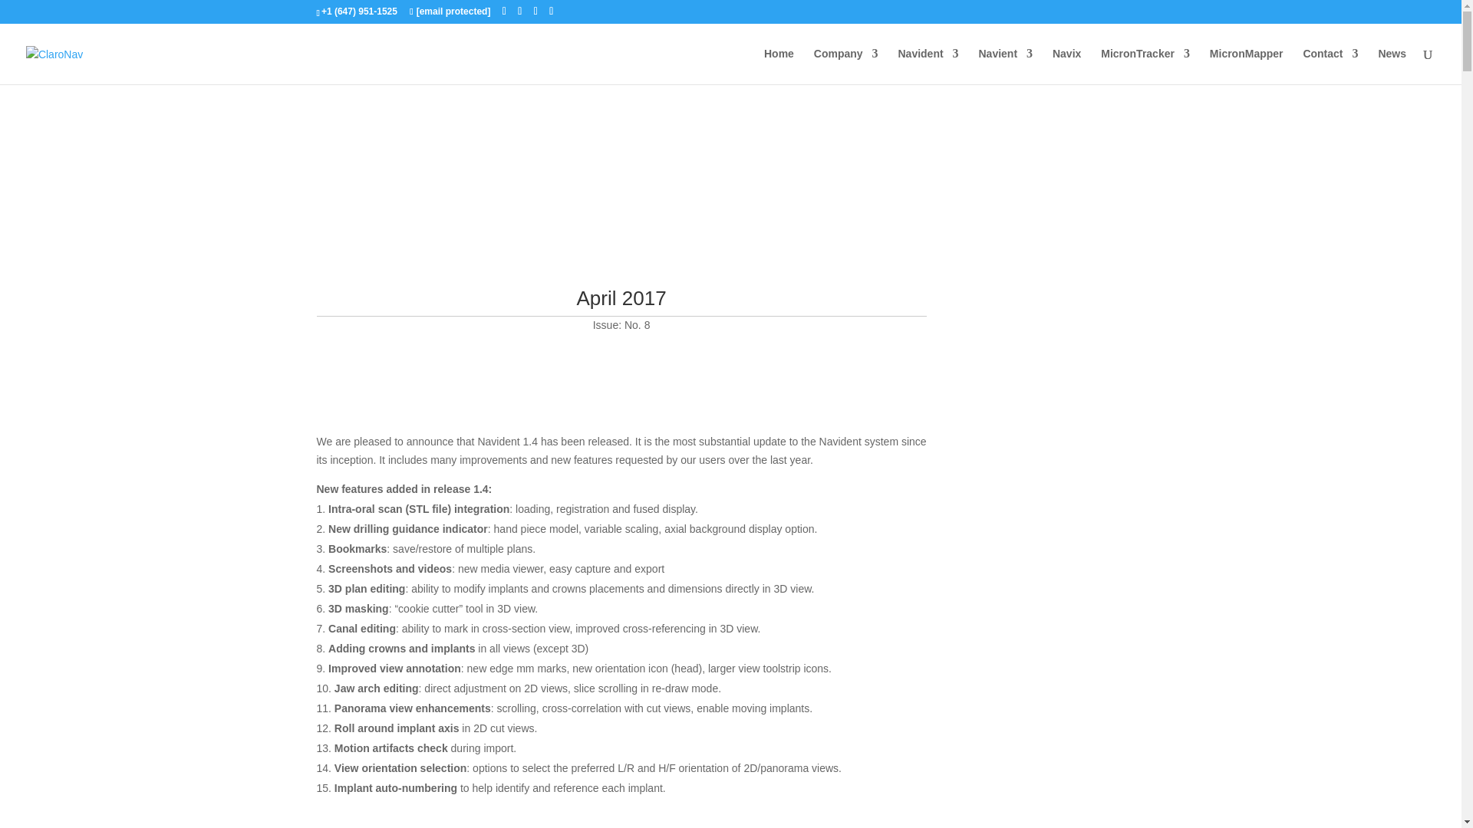  What do you see at coordinates (1145, 66) in the screenshot?
I see `MicronTracker` at bounding box center [1145, 66].